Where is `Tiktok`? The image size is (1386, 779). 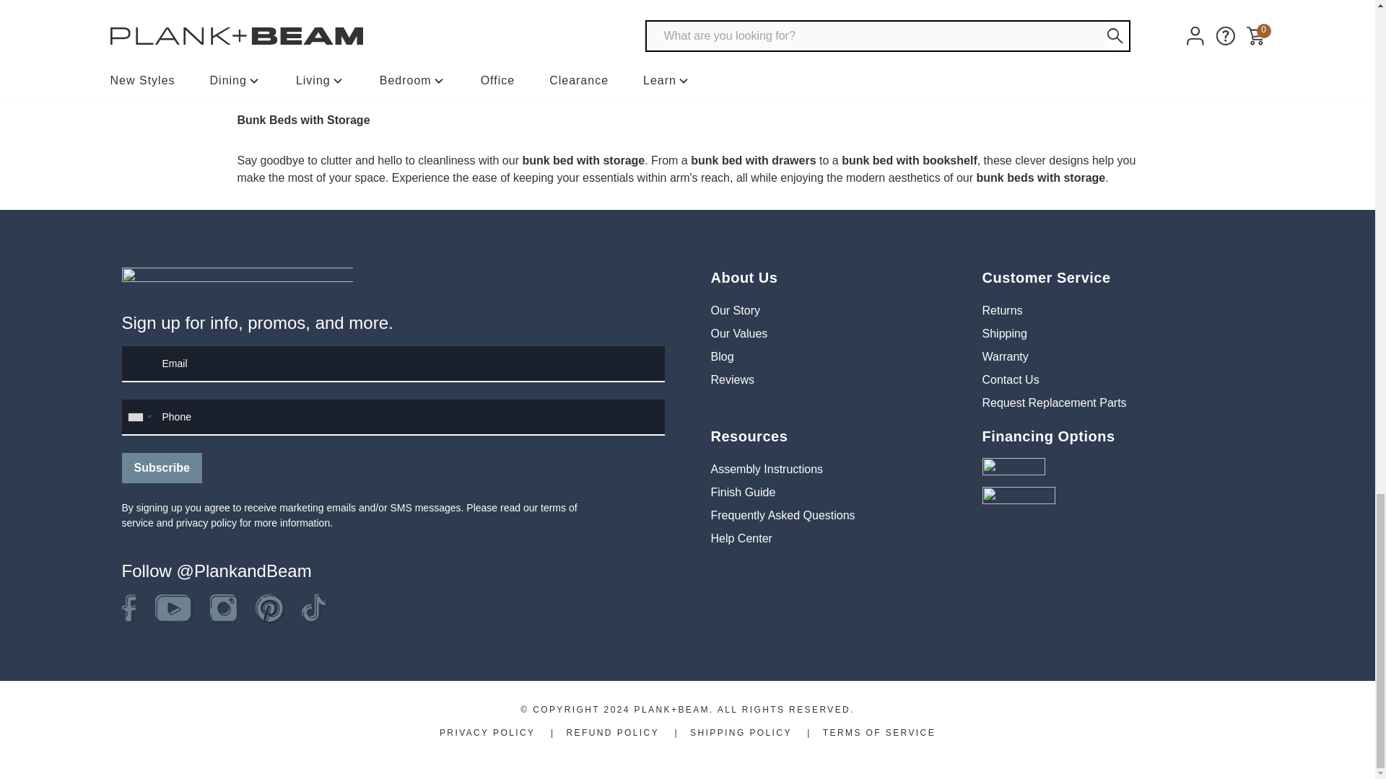
Tiktok is located at coordinates (315, 609).